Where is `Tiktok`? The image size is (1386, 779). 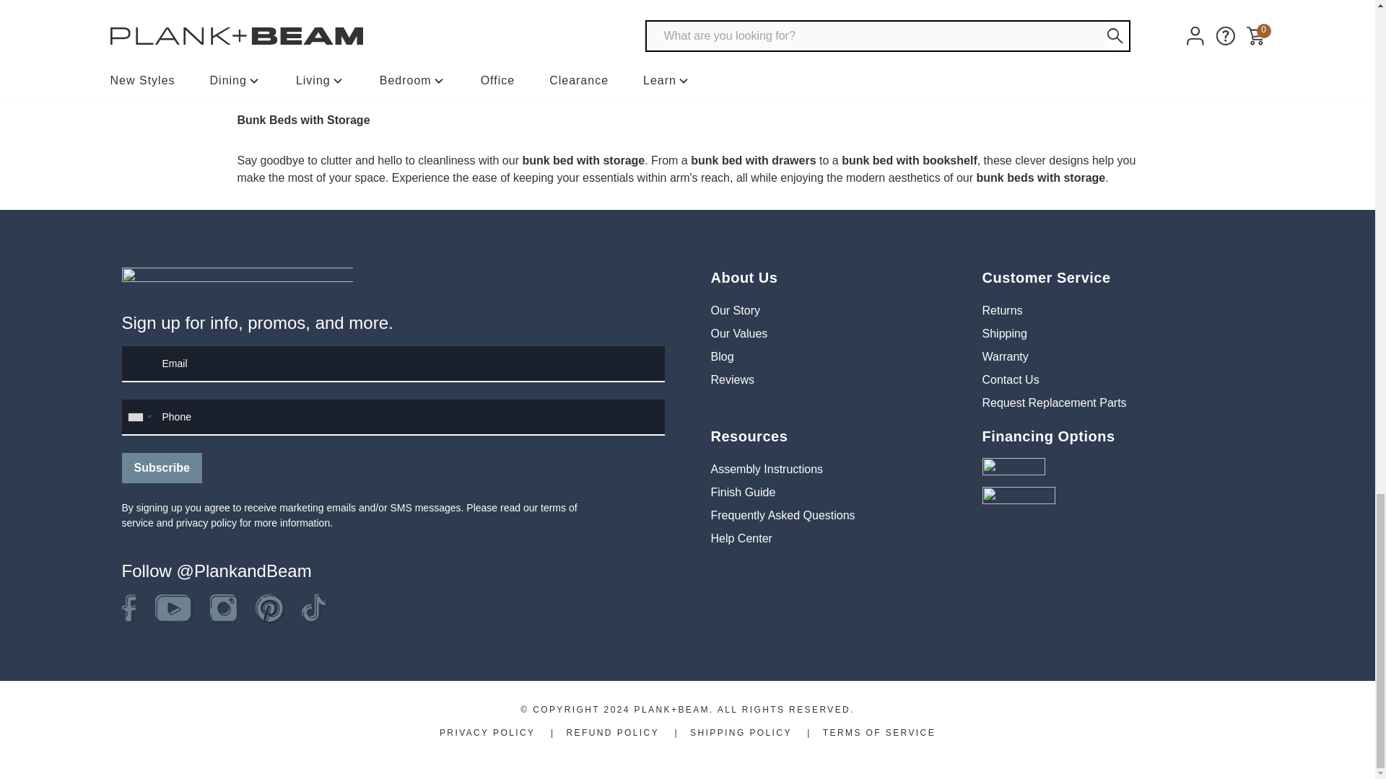
Tiktok is located at coordinates (315, 609).